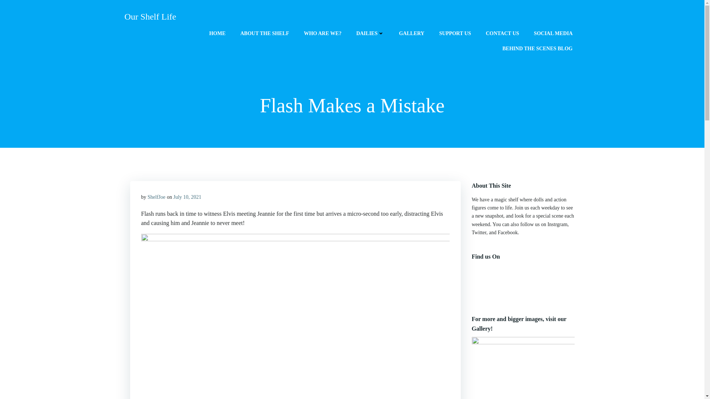 This screenshot has height=399, width=710. What do you see at coordinates (412, 33) in the screenshot?
I see `GALLERY` at bounding box center [412, 33].